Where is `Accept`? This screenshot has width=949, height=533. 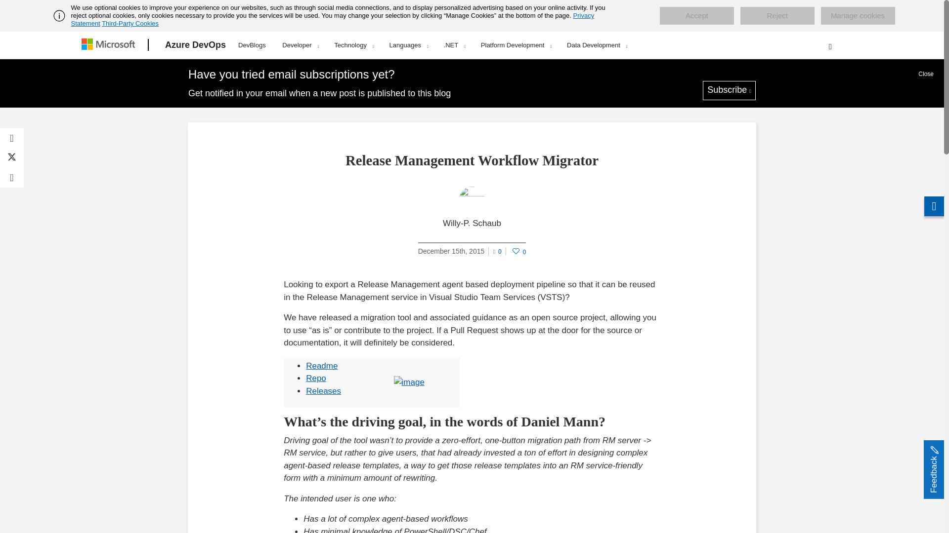
Accept is located at coordinates (696, 16).